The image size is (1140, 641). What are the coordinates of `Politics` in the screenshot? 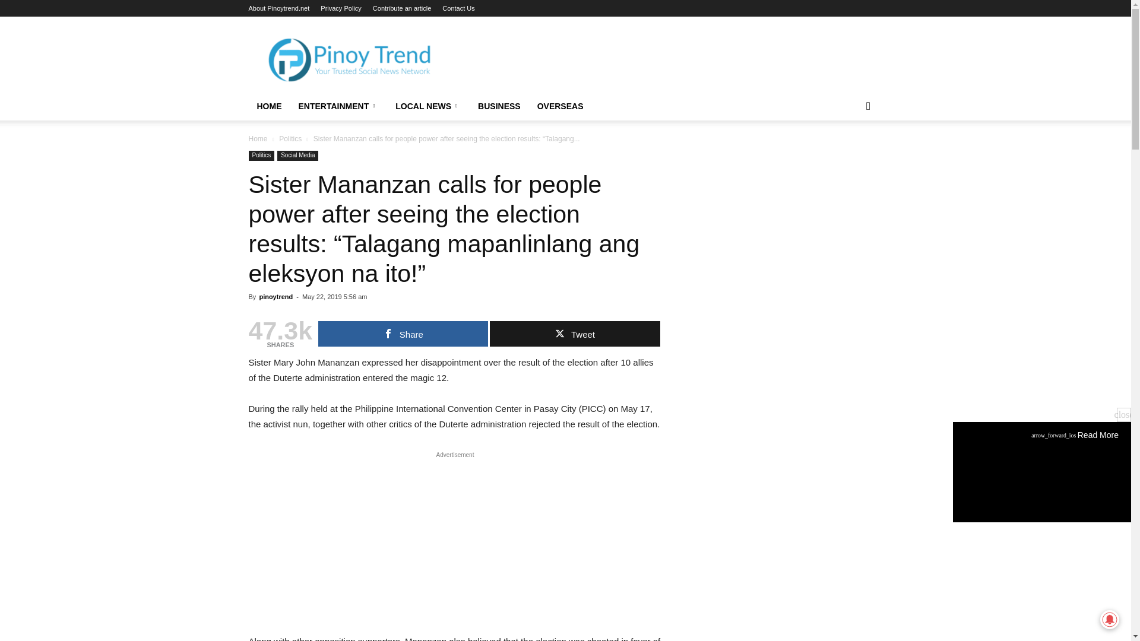 It's located at (261, 156).